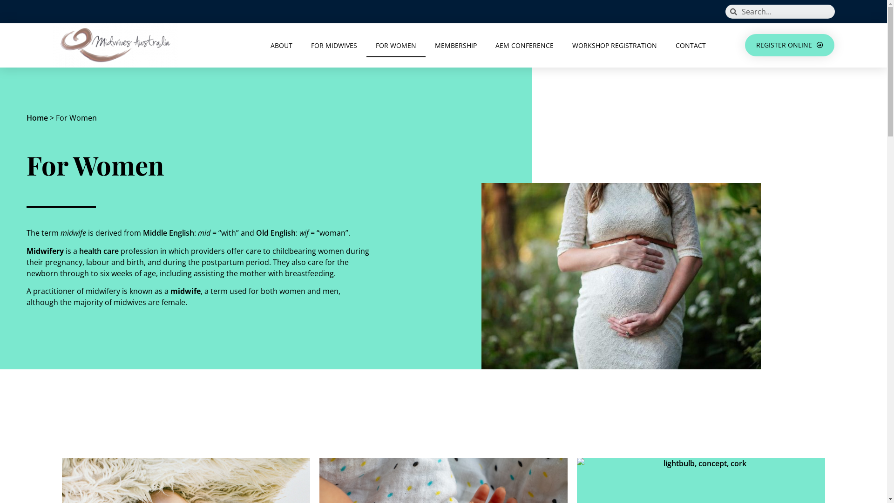 This screenshot has height=503, width=894. I want to click on ABOUT, so click(281, 46).